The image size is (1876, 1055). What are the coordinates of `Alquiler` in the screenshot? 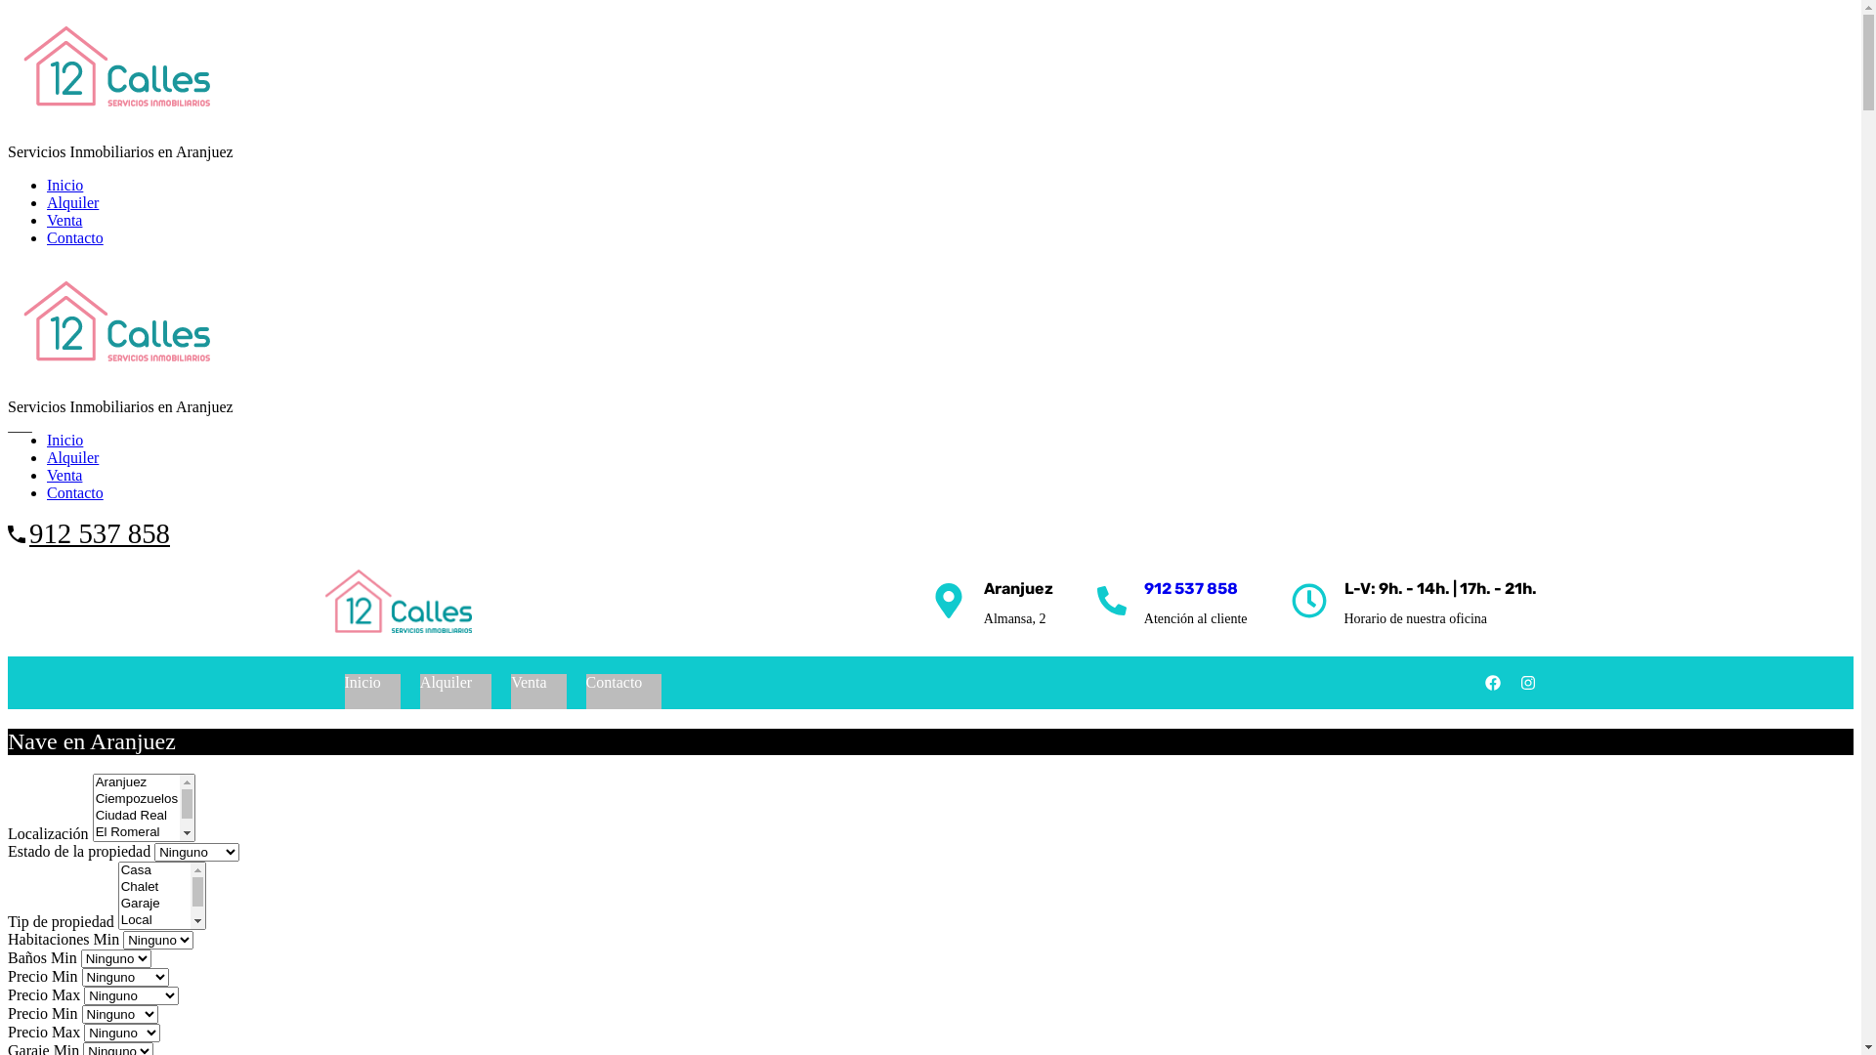 It's located at (72, 457).